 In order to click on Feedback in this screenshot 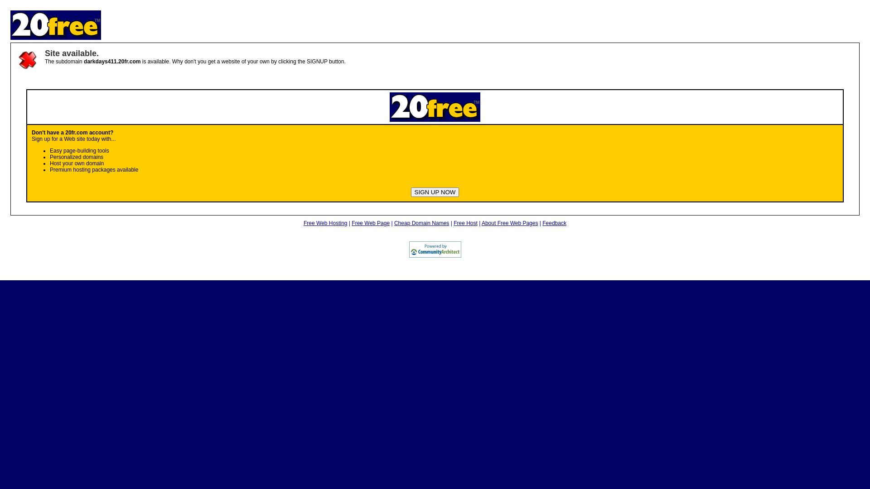, I will do `click(555, 223)`.